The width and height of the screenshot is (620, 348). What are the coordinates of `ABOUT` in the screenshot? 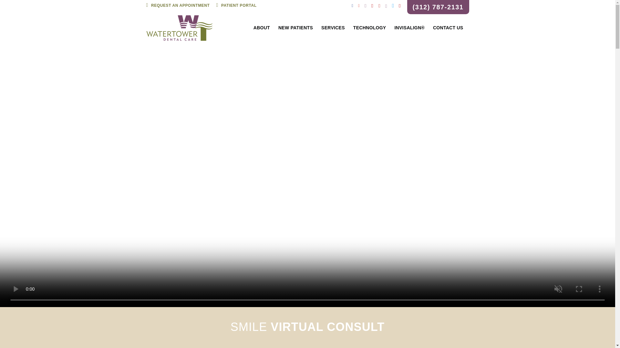 It's located at (262, 28).